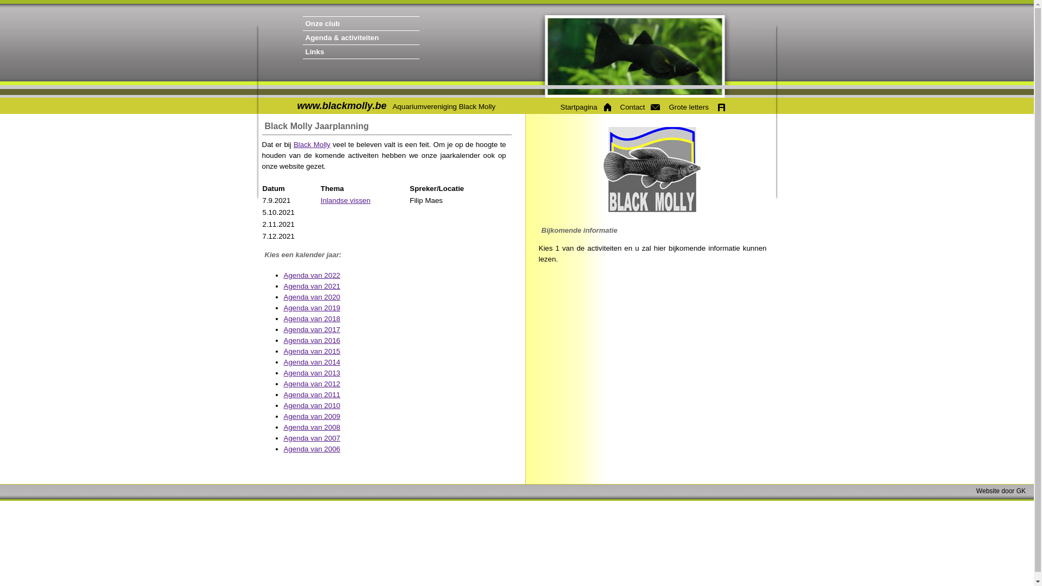 The height and width of the screenshot is (586, 1042). What do you see at coordinates (312, 286) in the screenshot?
I see `Agenda van 2021` at bounding box center [312, 286].